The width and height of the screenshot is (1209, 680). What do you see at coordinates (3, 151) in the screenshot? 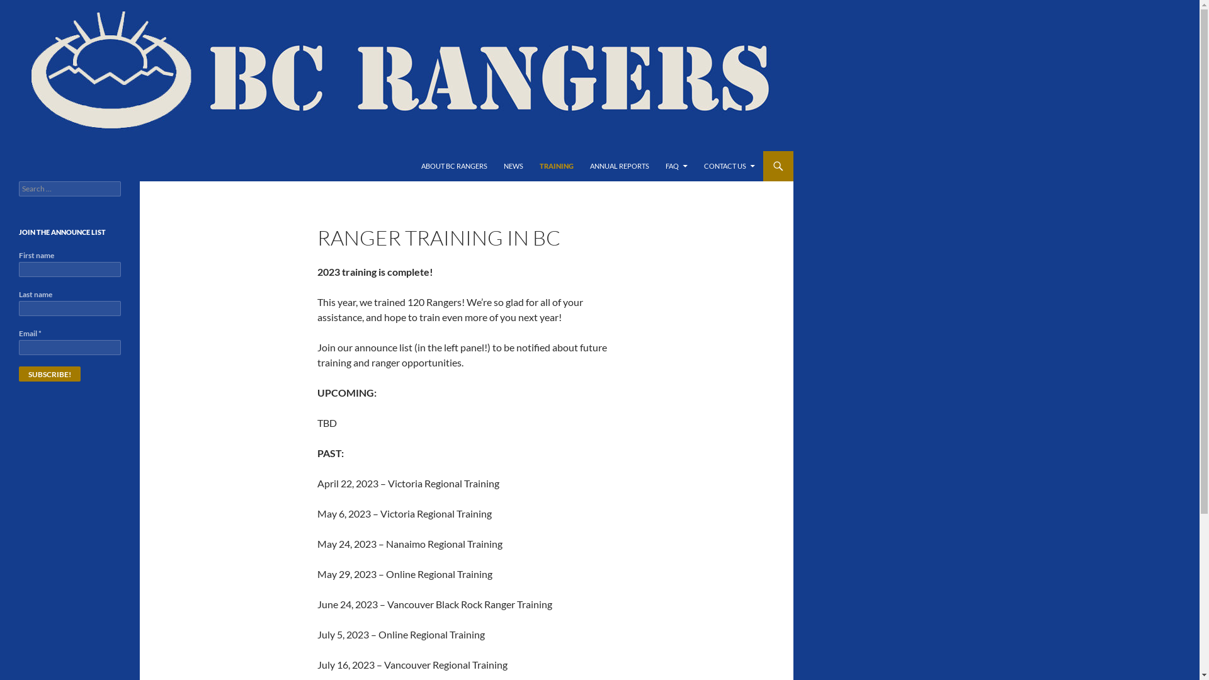
I see `Search` at bounding box center [3, 151].